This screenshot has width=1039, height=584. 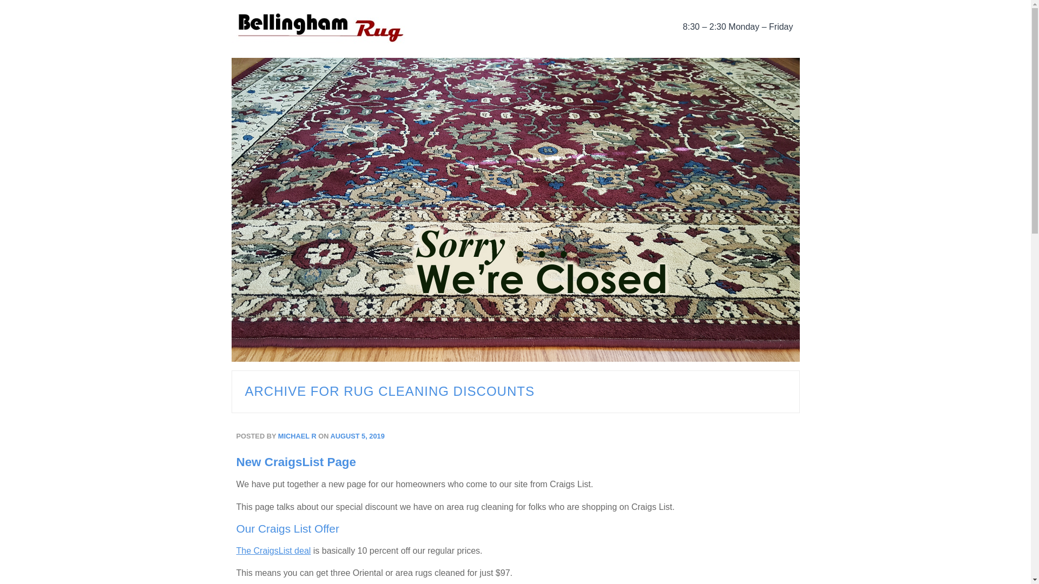 I want to click on The CraigsList deal, so click(x=273, y=550).